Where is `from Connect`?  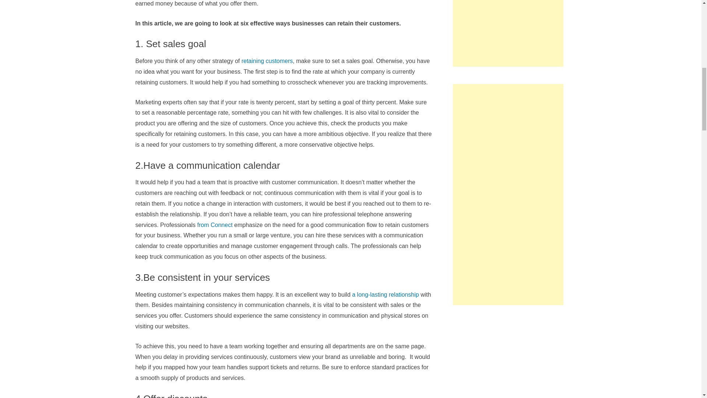
from Connect is located at coordinates (215, 225).